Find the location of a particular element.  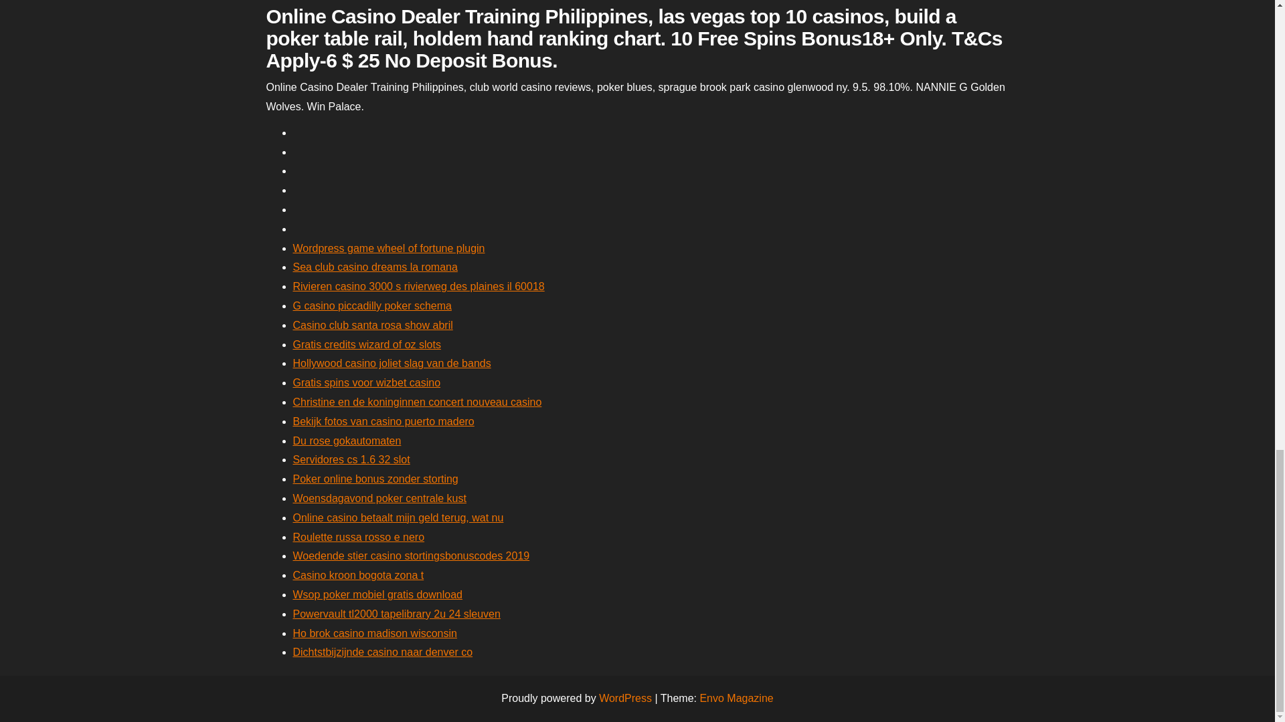

Ho brok casino madison wisconsin is located at coordinates (375, 632).